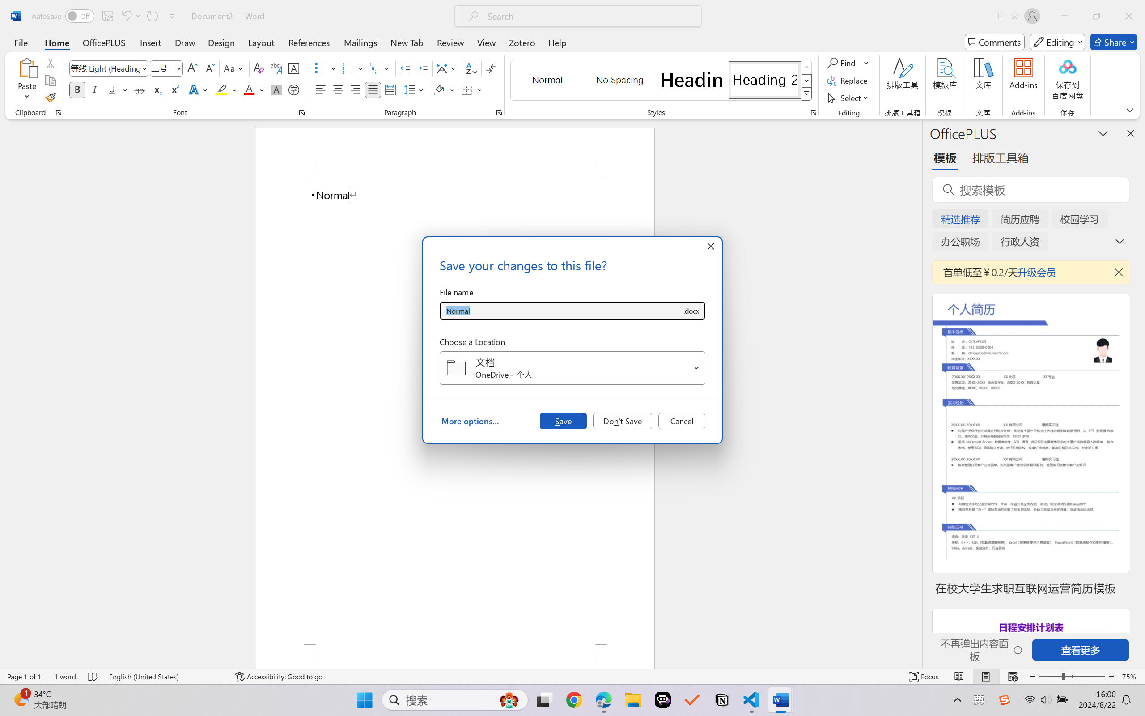 Image resolution: width=1145 pixels, height=716 pixels. I want to click on View, so click(487, 42).